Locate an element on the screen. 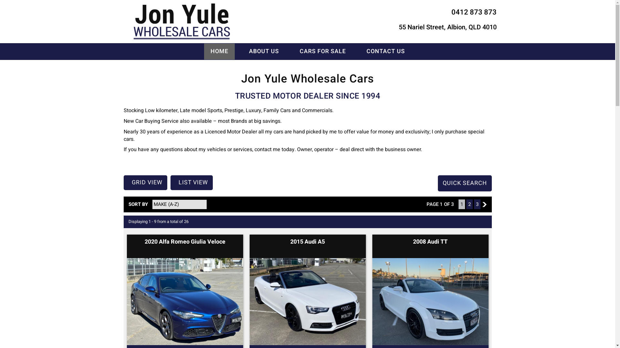 This screenshot has height=348, width=620. GRID VIEW is located at coordinates (145, 183).